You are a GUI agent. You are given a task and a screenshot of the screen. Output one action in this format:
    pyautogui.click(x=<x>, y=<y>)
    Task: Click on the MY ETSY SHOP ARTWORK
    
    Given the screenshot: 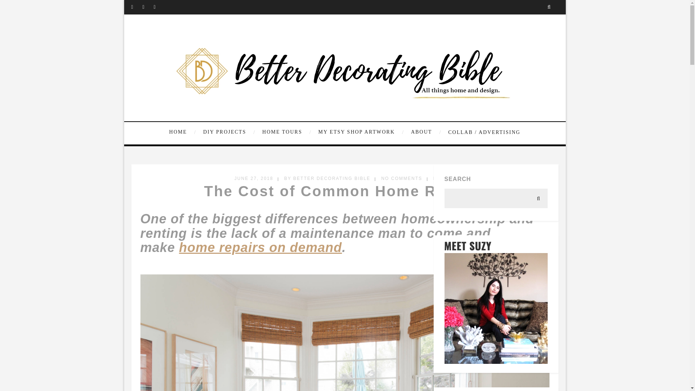 What is the action you would take?
    pyautogui.click(x=360, y=132)
    